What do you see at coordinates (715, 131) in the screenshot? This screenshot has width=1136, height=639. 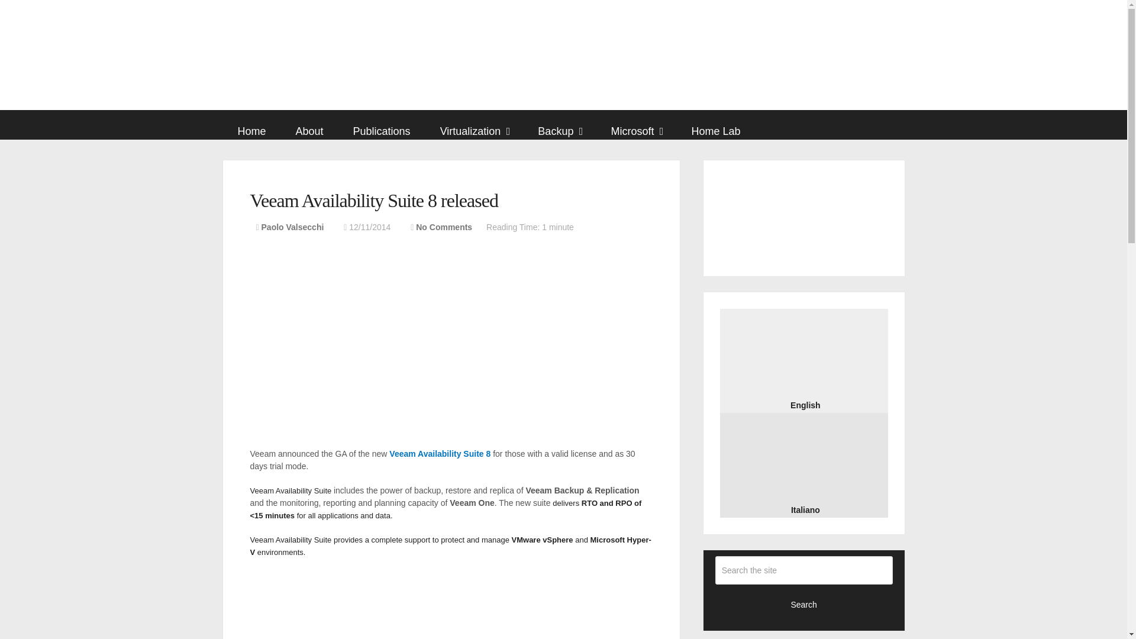 I see `Home Lab` at bounding box center [715, 131].